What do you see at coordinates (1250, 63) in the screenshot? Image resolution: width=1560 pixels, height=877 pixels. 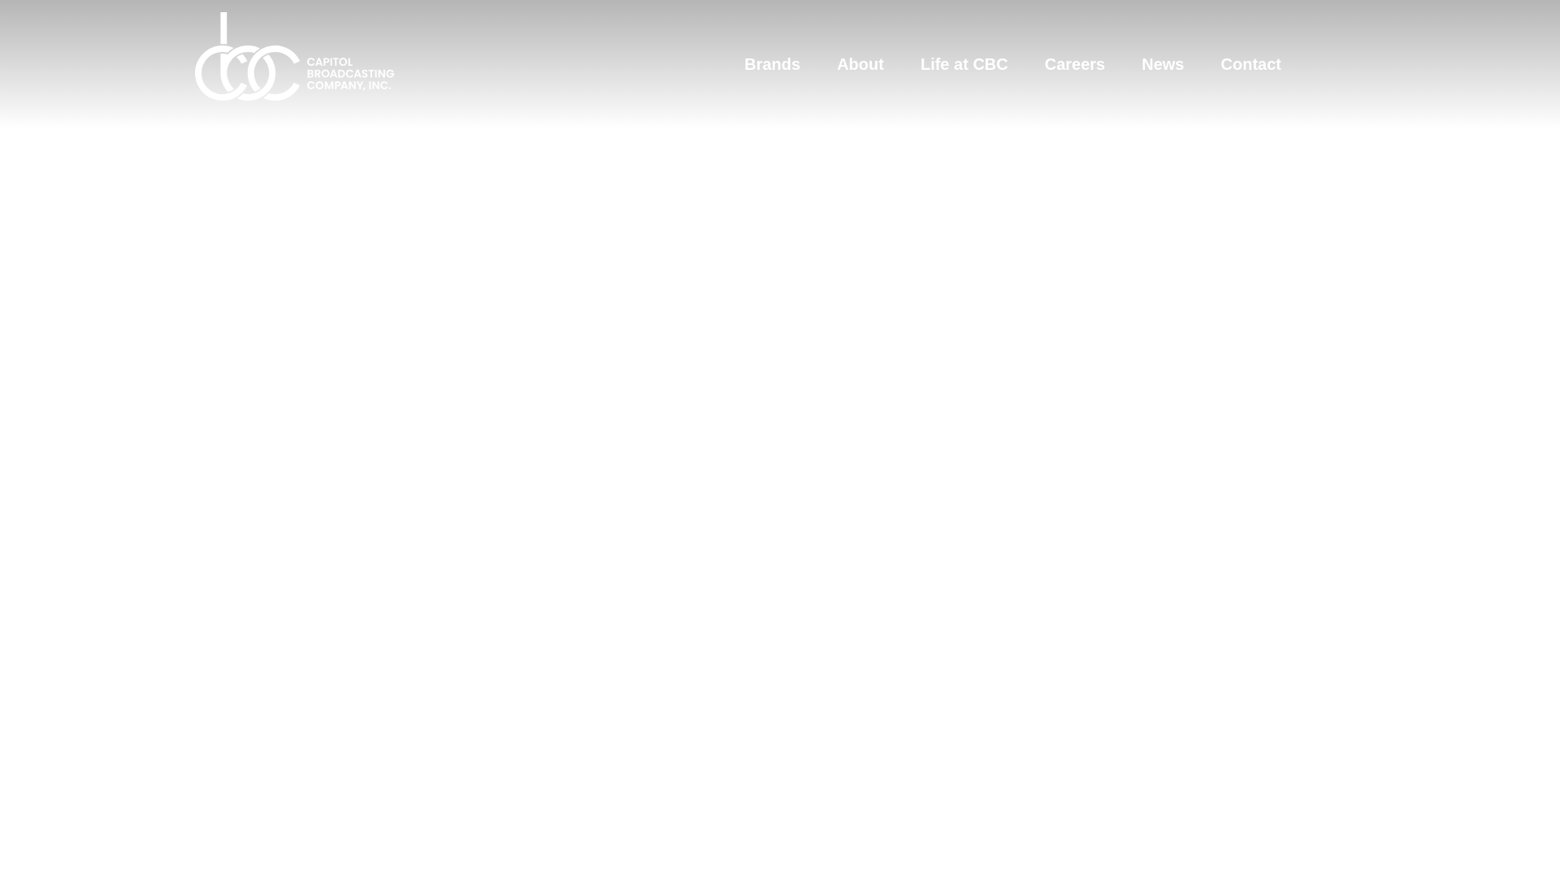 I see `Contact` at bounding box center [1250, 63].